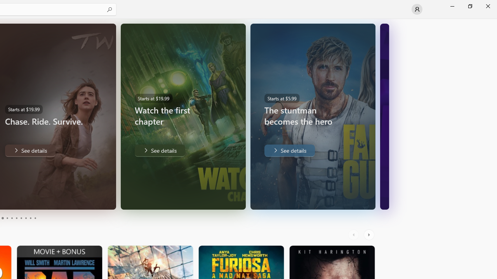 This screenshot has width=497, height=279. Describe the element at coordinates (370, 235) in the screenshot. I see `AutomationID: RightScrollButton` at that location.